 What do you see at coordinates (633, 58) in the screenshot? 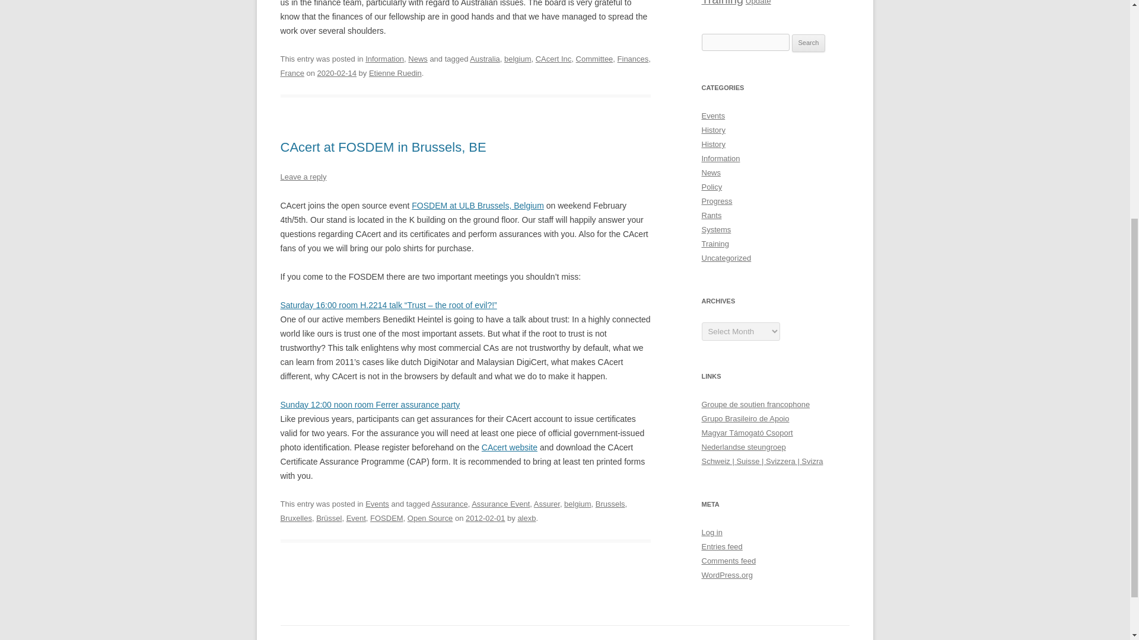
I see `Finances` at bounding box center [633, 58].